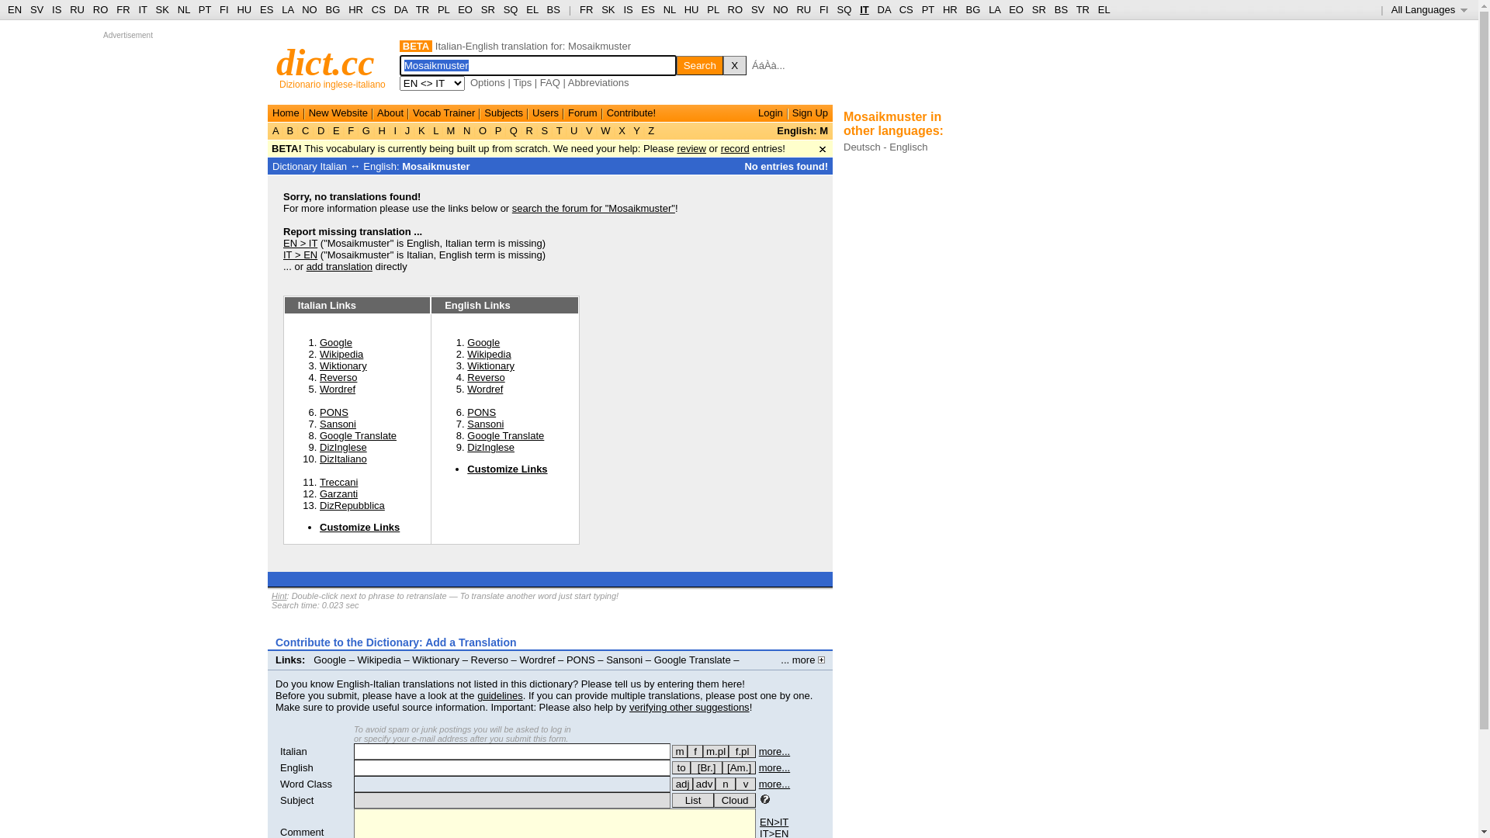  What do you see at coordinates (338, 389) in the screenshot?
I see `Wordref` at bounding box center [338, 389].